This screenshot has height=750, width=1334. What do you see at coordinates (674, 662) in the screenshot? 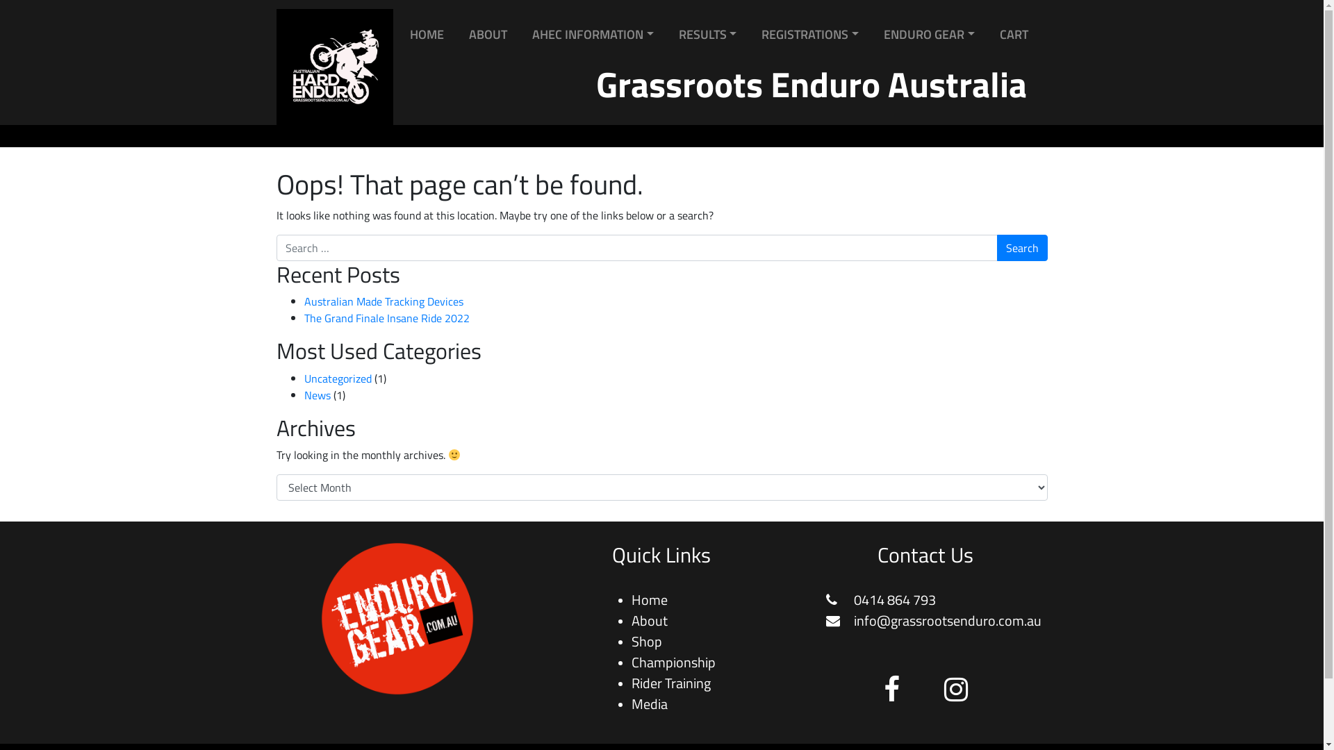
I see `Championship` at bounding box center [674, 662].